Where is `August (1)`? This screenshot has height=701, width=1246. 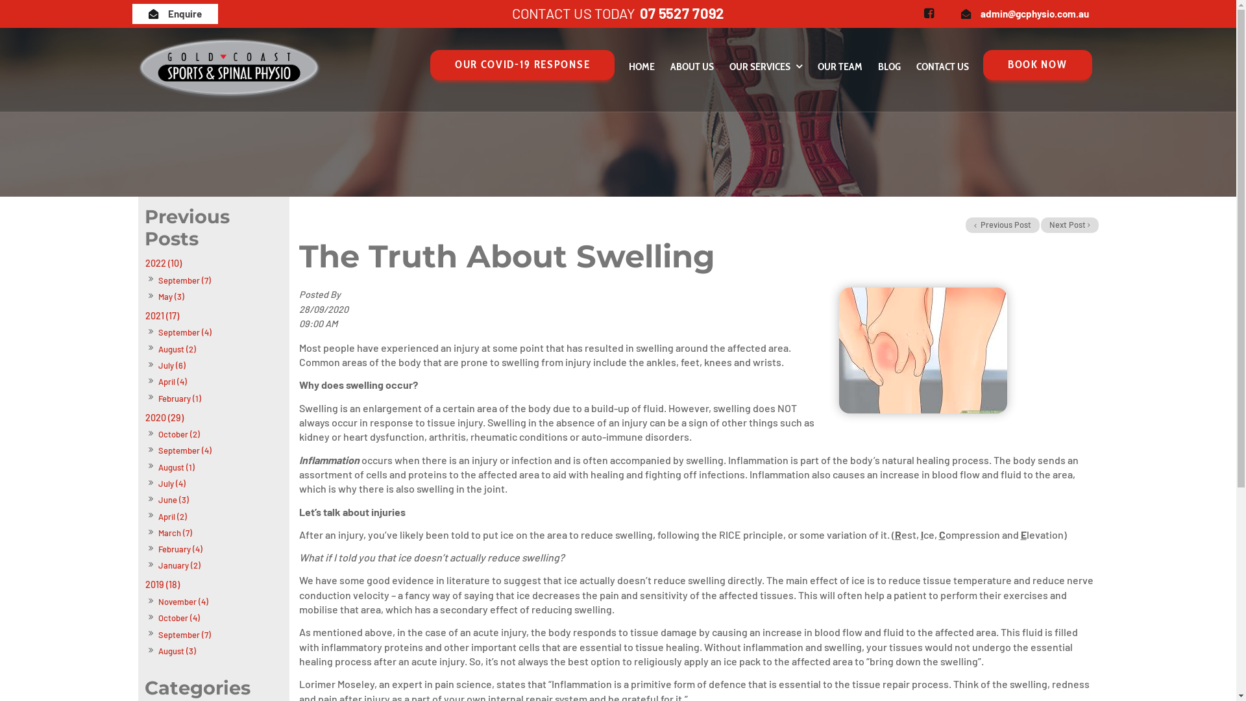 August (1) is located at coordinates (177, 467).